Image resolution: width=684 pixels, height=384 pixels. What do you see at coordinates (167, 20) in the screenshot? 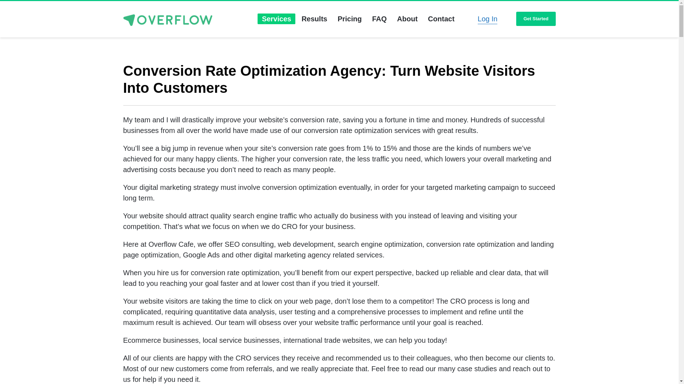
I see `Digital Marketing Agency Toronto` at bounding box center [167, 20].